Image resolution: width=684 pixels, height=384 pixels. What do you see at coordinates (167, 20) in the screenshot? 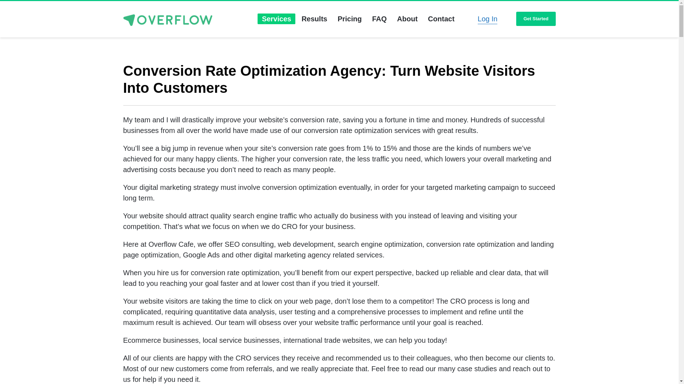
I see `Digital Marketing Agency Toronto` at bounding box center [167, 20].